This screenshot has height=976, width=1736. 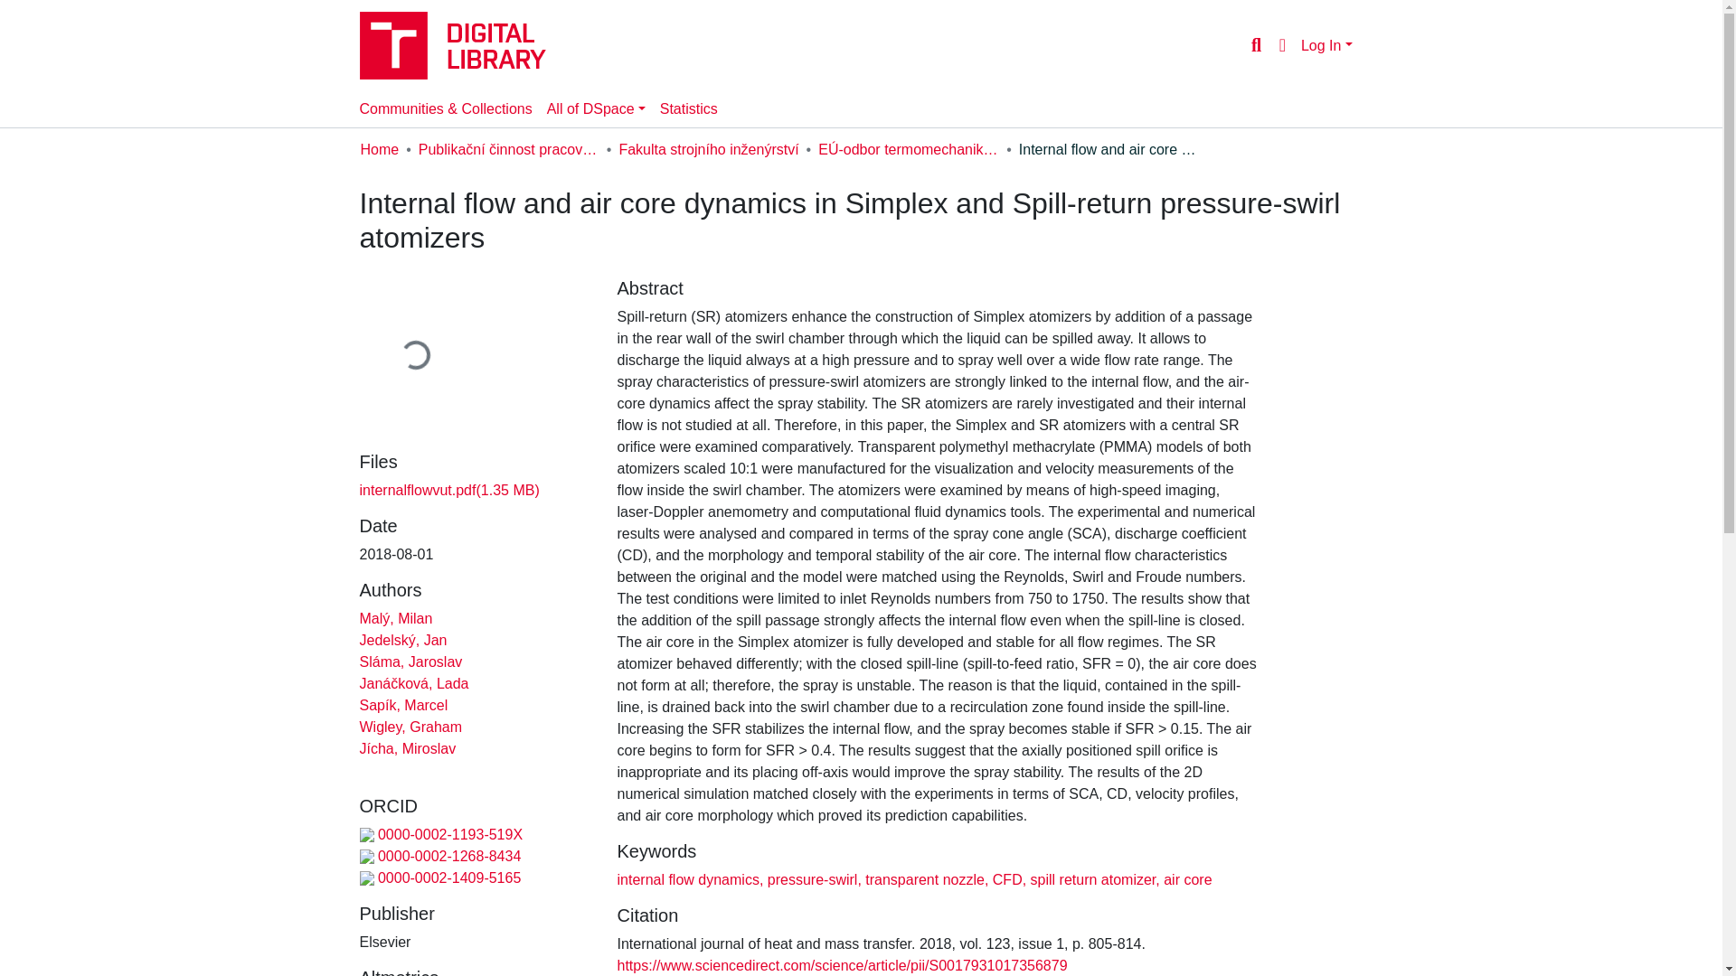 What do you see at coordinates (1185, 879) in the screenshot?
I see `air core` at bounding box center [1185, 879].